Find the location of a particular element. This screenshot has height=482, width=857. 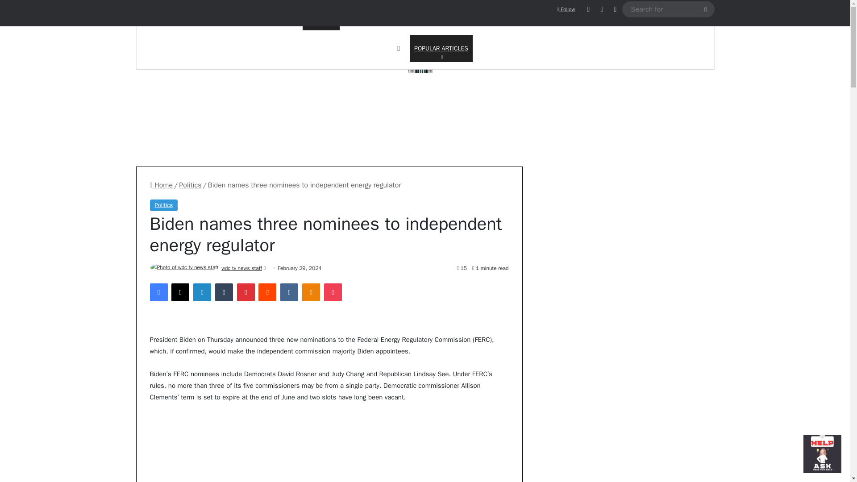

Politics is located at coordinates (159, 292).